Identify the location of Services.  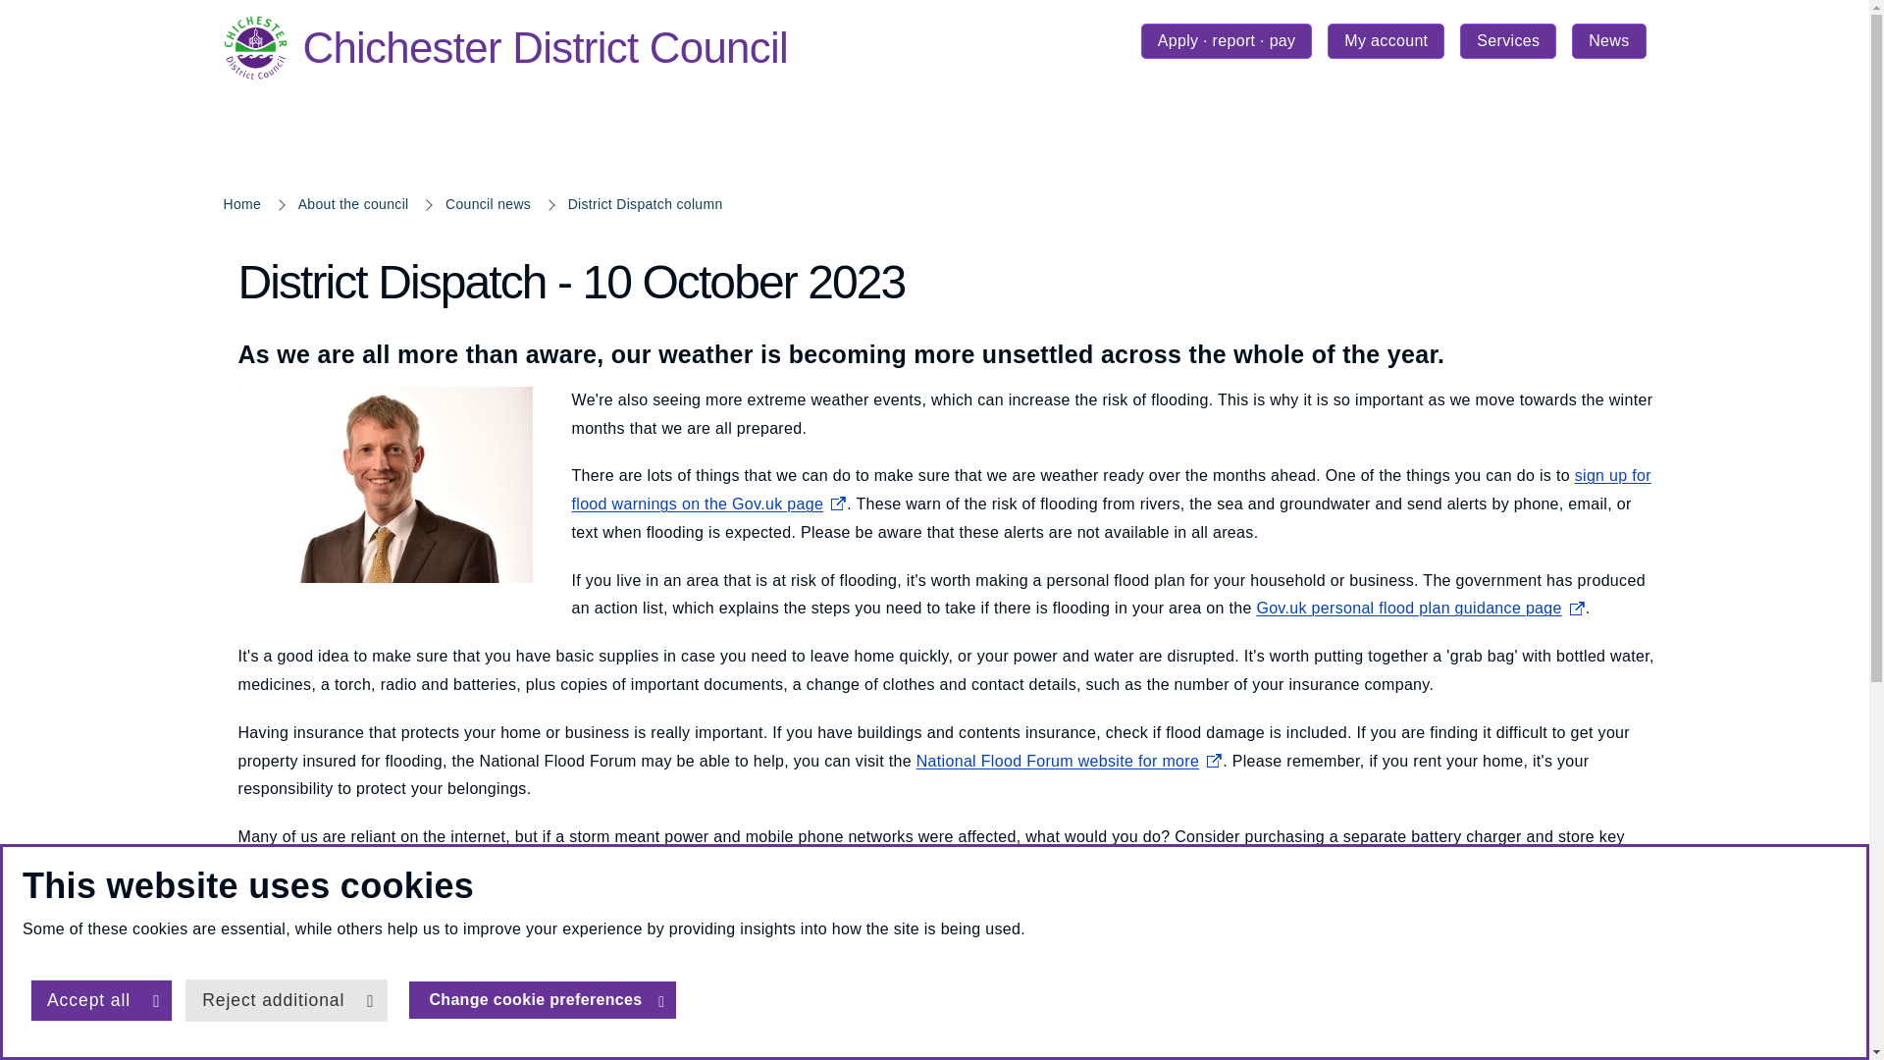
(1507, 41).